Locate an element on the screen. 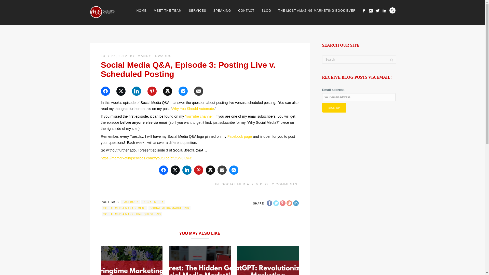  Why You Should Automate is located at coordinates (193, 109).